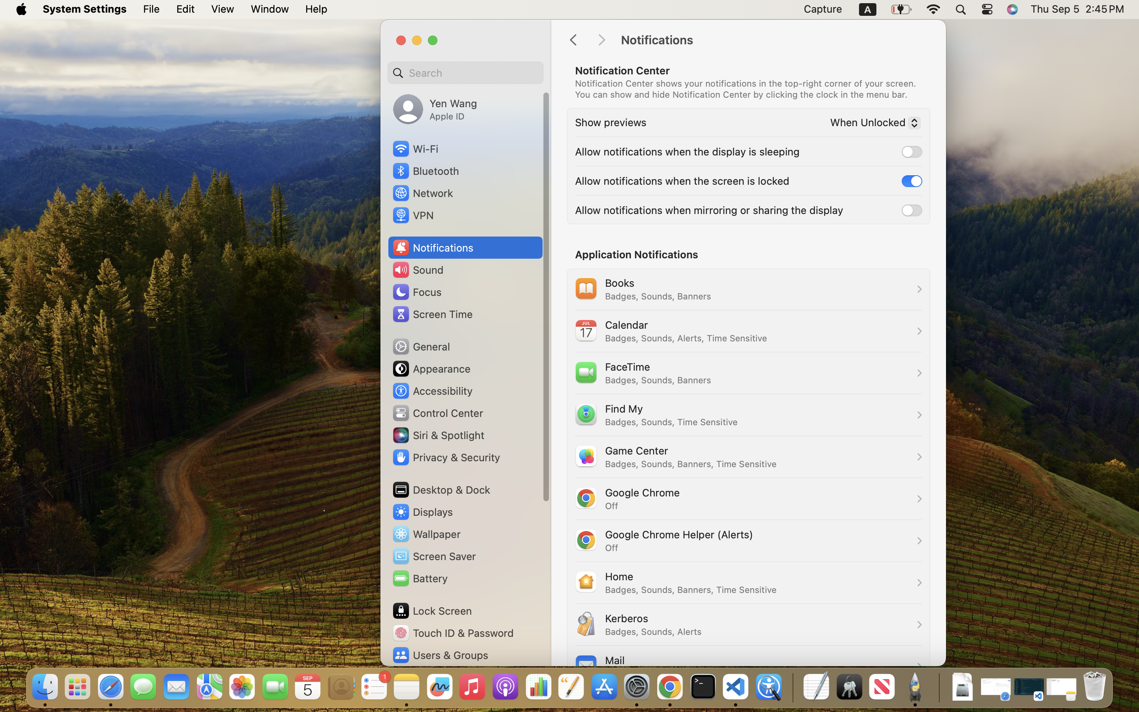 The image size is (1139, 712). I want to click on Network, so click(422, 193).